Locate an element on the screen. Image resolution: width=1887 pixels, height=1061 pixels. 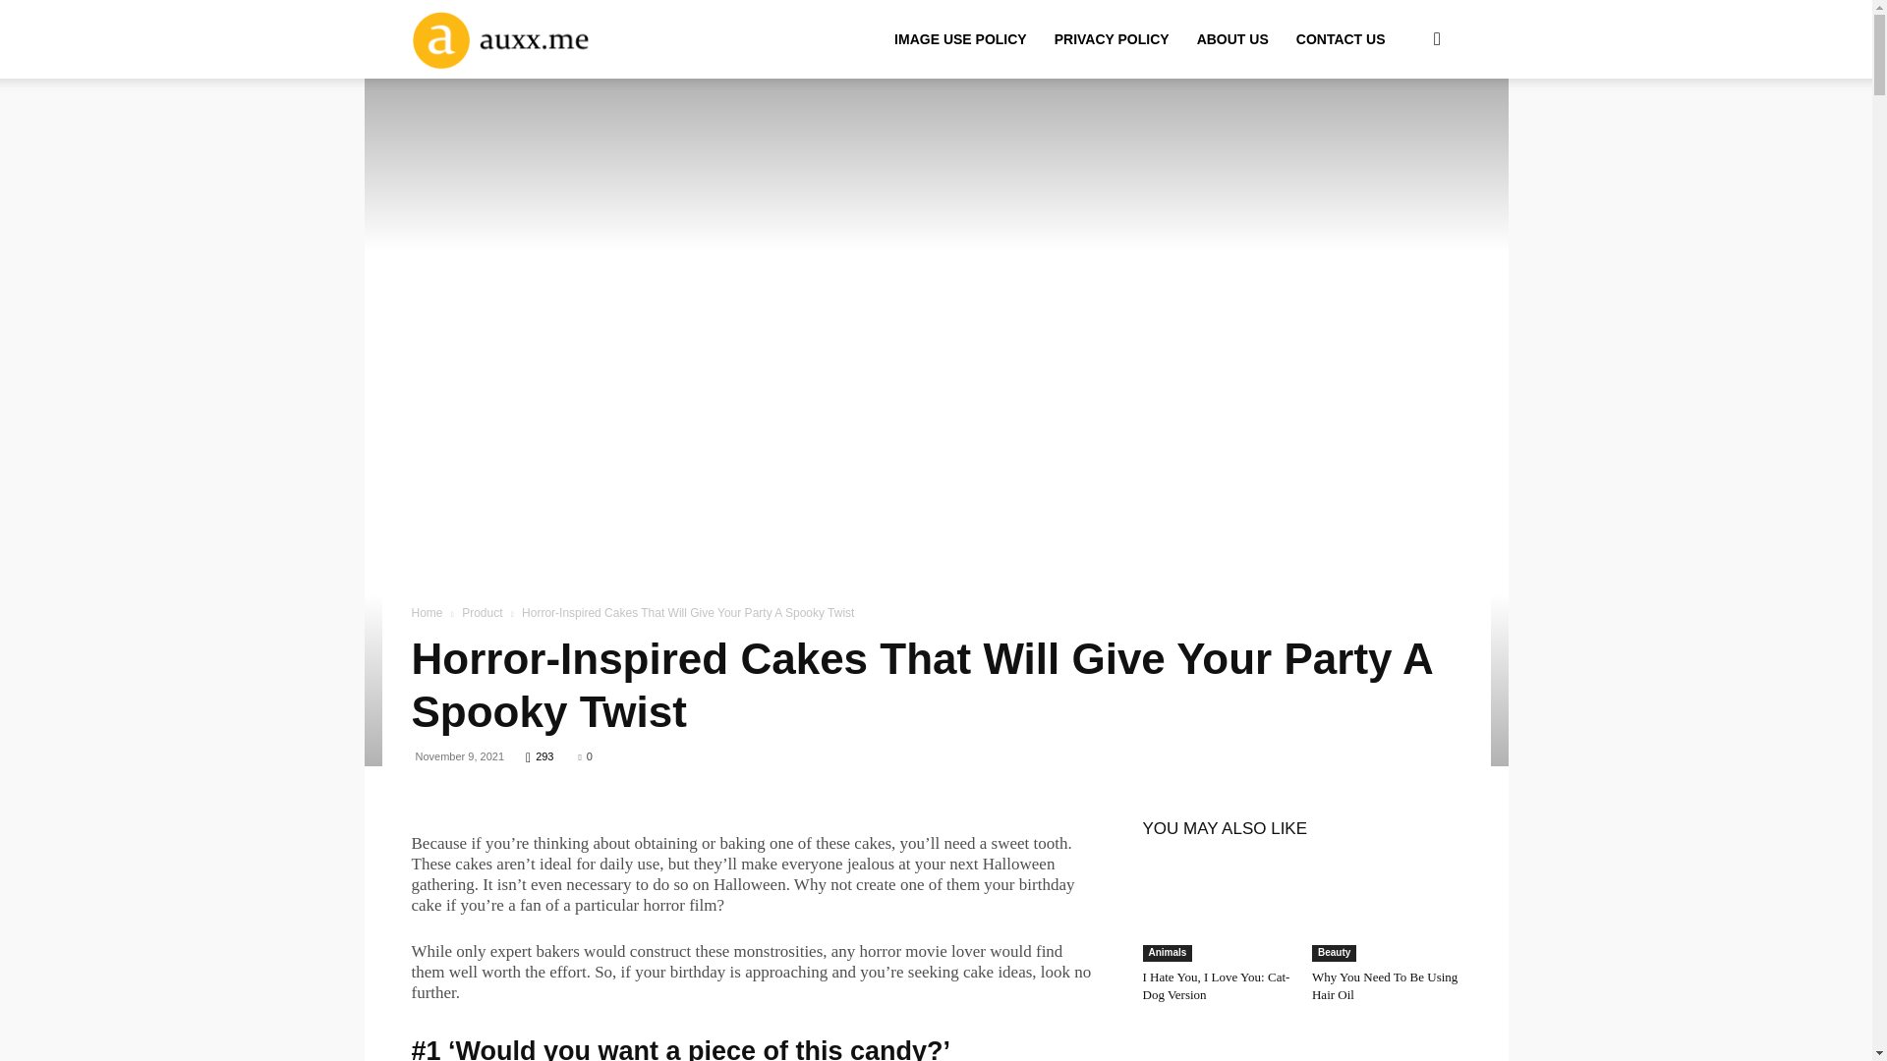
Auxx Me is located at coordinates (529, 39).